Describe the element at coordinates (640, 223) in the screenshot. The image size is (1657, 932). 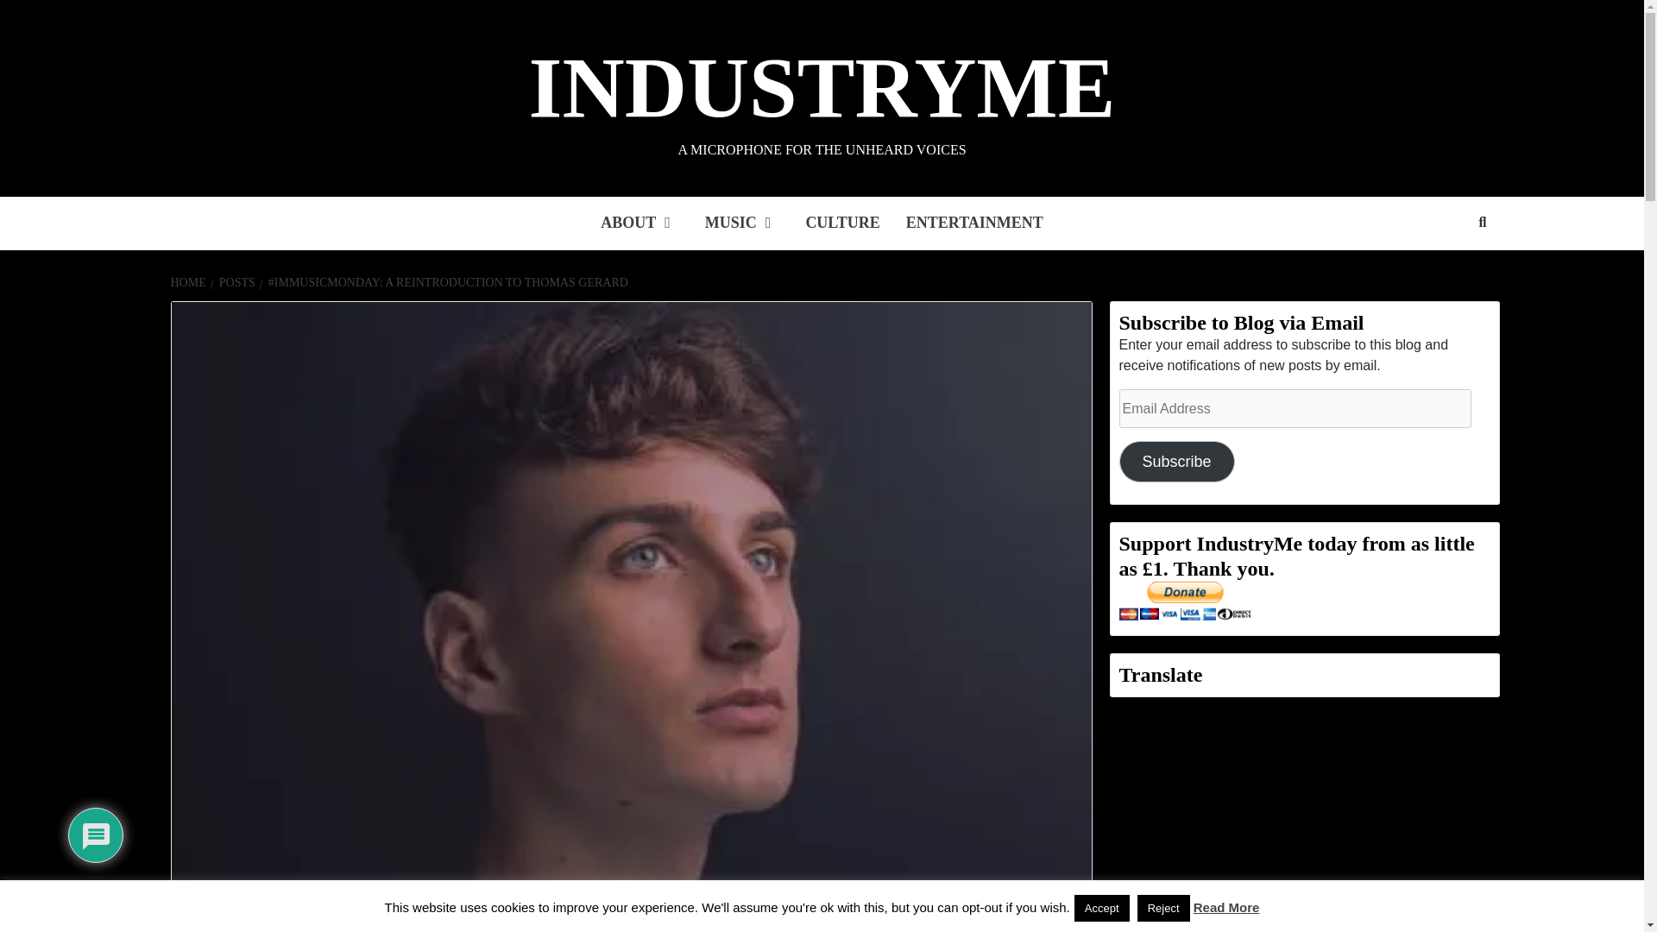
I see `ABOUT` at that location.